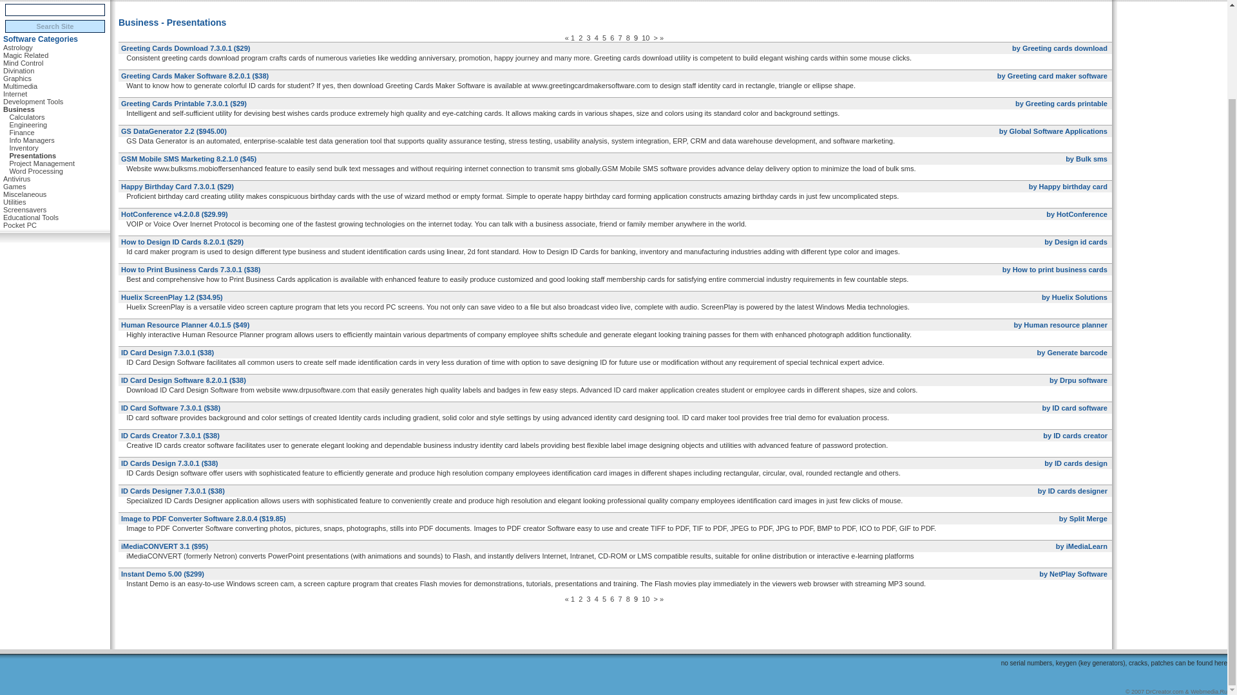 The width and height of the screenshot is (1237, 695). Describe the element at coordinates (32, 156) in the screenshot. I see `Presentations` at that location.